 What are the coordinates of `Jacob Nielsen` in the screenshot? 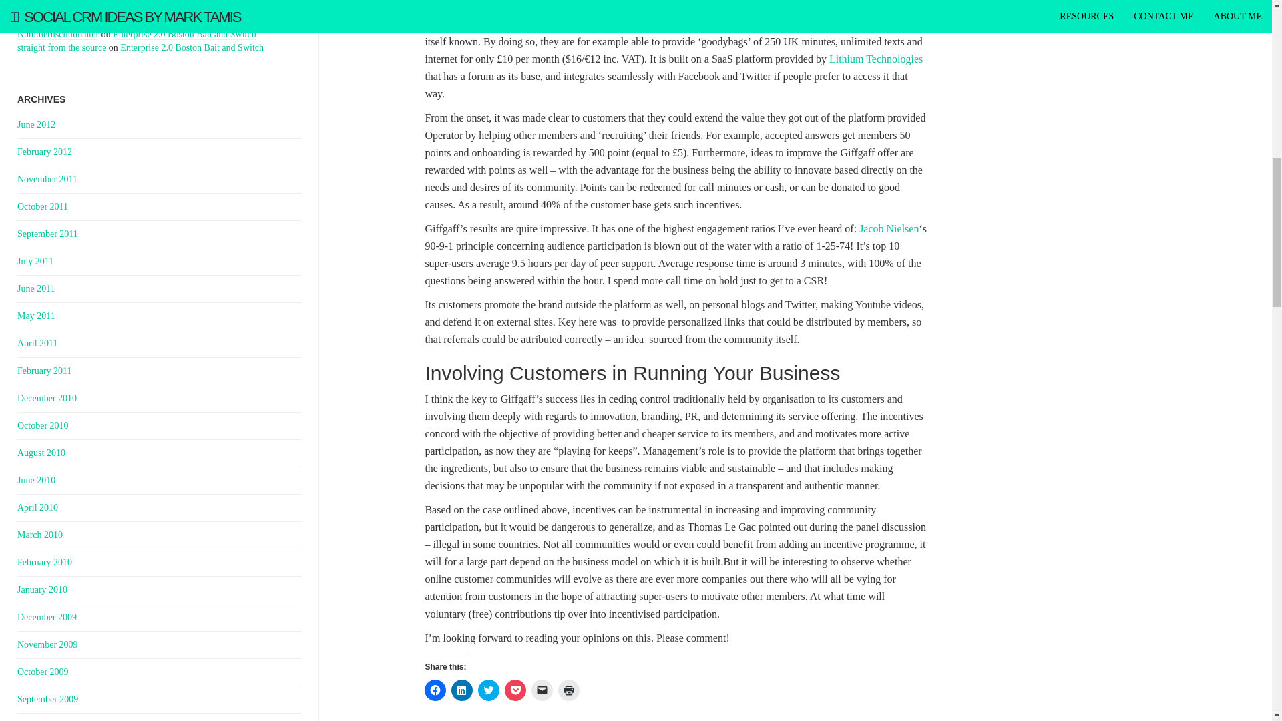 It's located at (887, 228).